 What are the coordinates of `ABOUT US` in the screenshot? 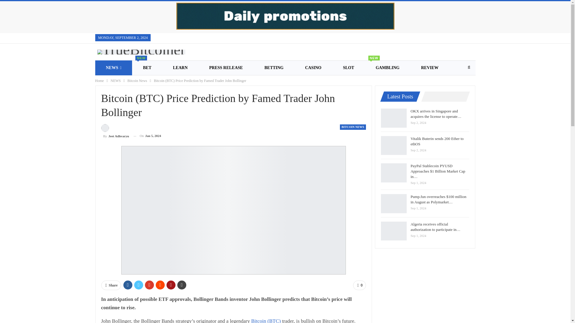 It's located at (309, 83).